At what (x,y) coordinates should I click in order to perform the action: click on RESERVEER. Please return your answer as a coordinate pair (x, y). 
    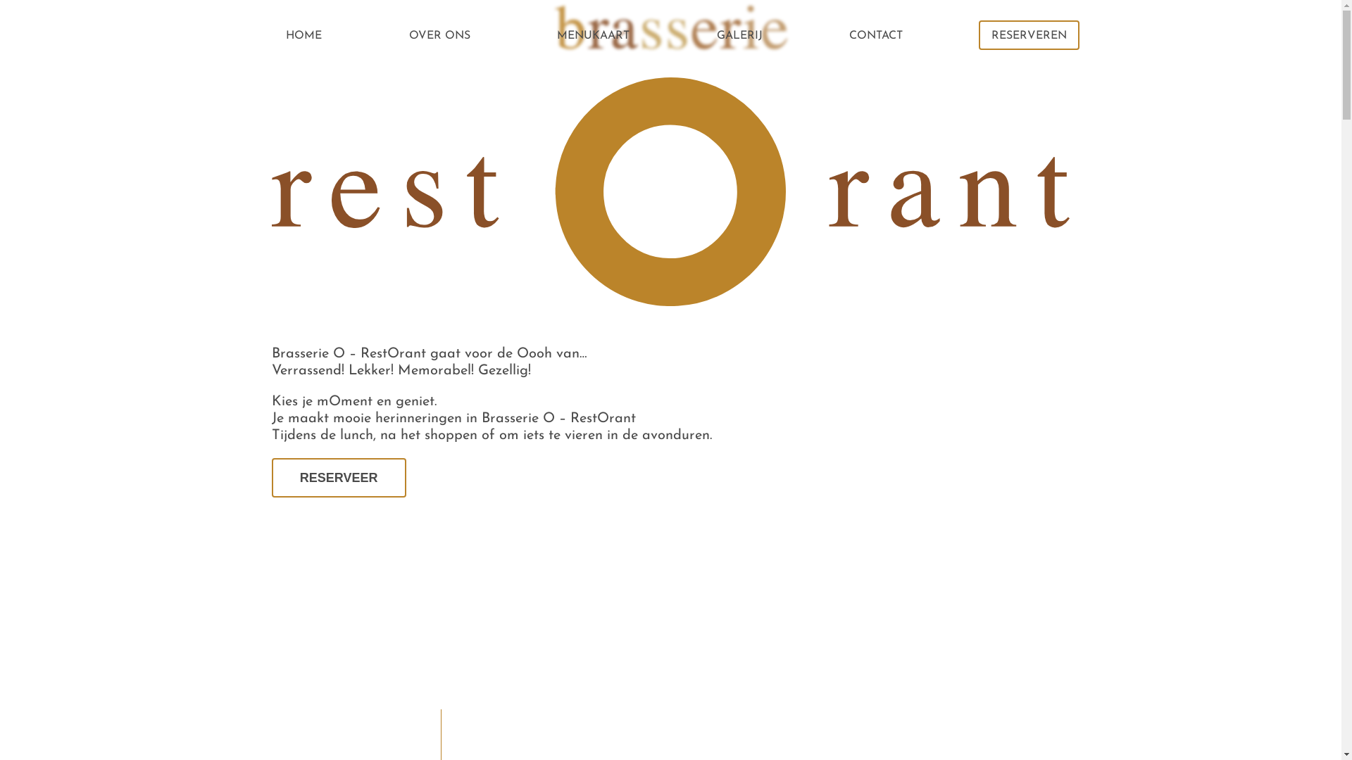
    Looking at the image, I should click on (339, 479).